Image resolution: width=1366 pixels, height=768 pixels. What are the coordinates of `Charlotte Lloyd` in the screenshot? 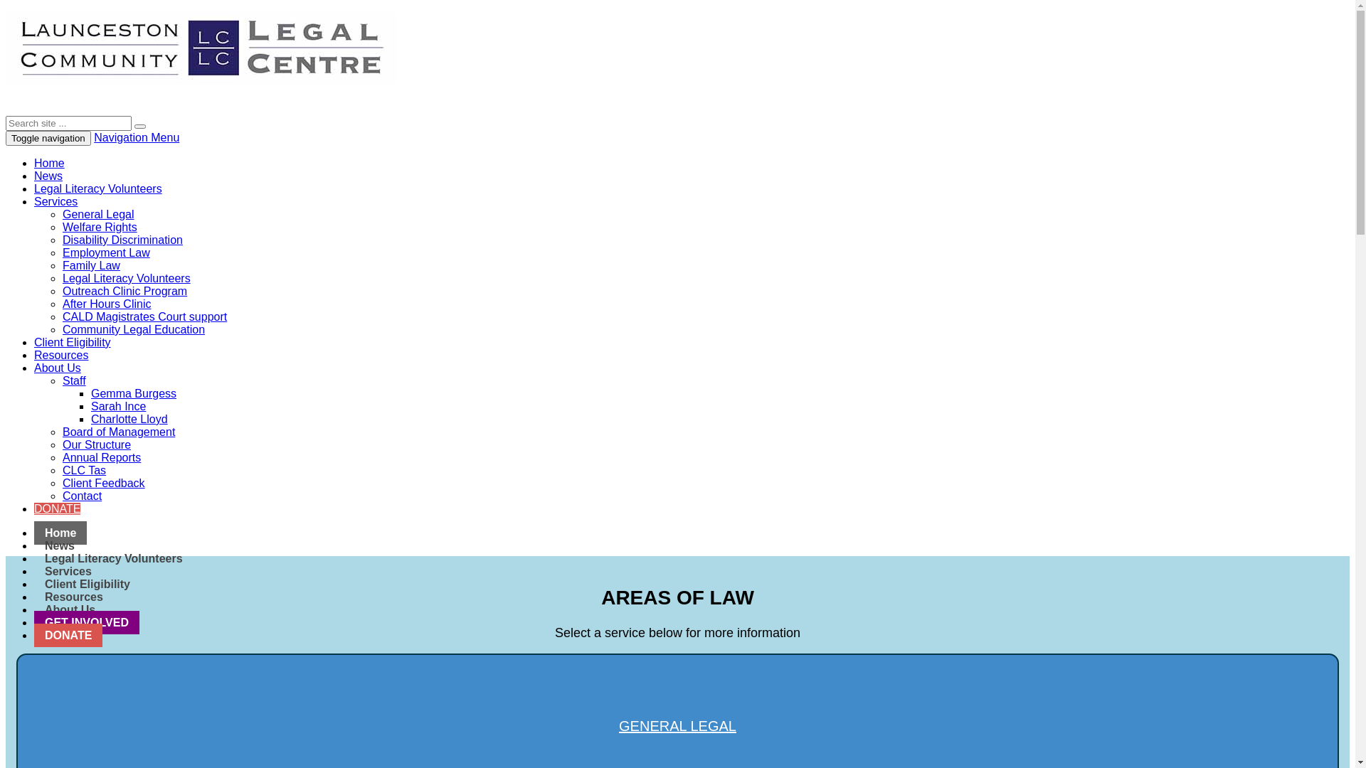 It's located at (129, 420).